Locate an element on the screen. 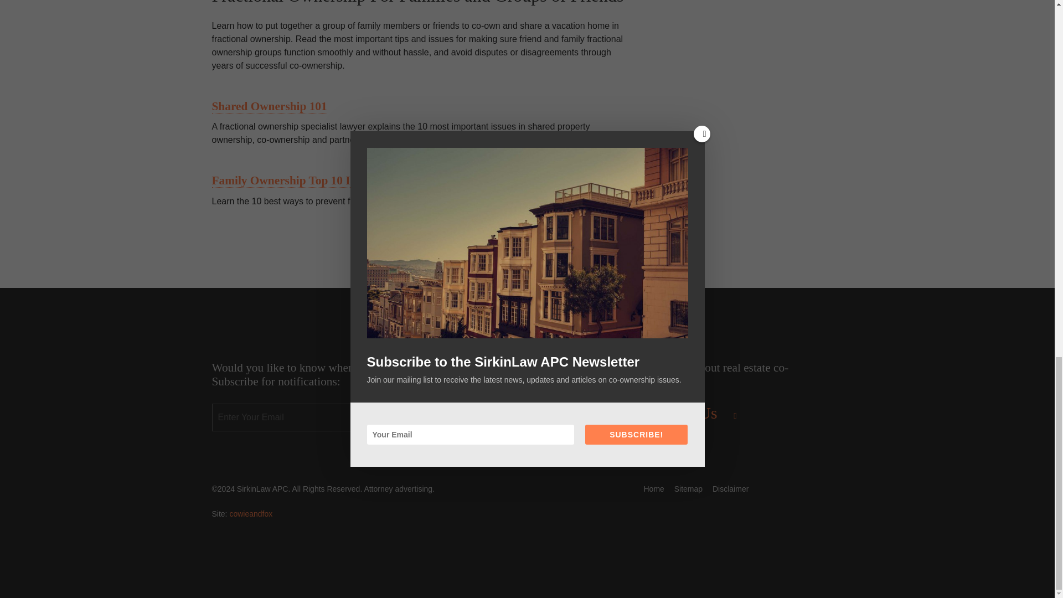  Vancouver advertising and websites is located at coordinates (250, 514).